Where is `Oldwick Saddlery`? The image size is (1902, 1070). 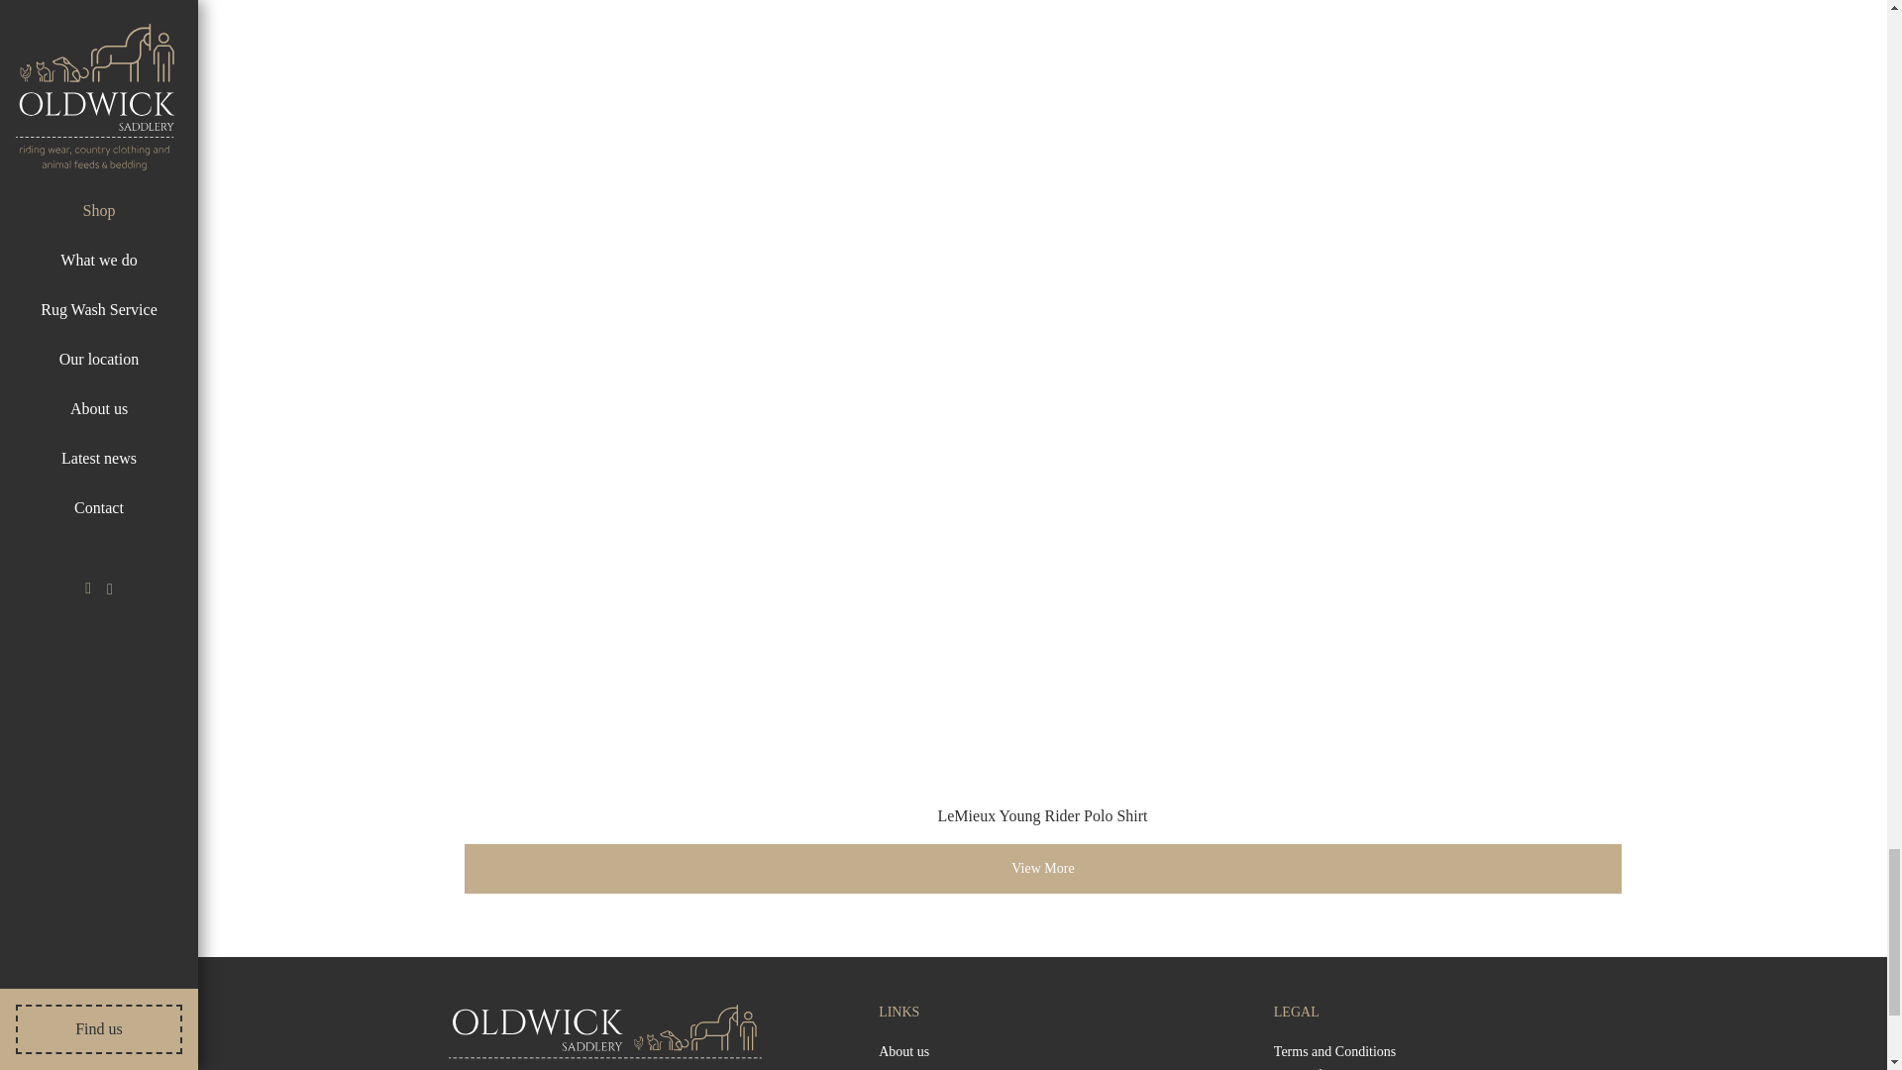
Oldwick Saddlery is located at coordinates (604, 1025).